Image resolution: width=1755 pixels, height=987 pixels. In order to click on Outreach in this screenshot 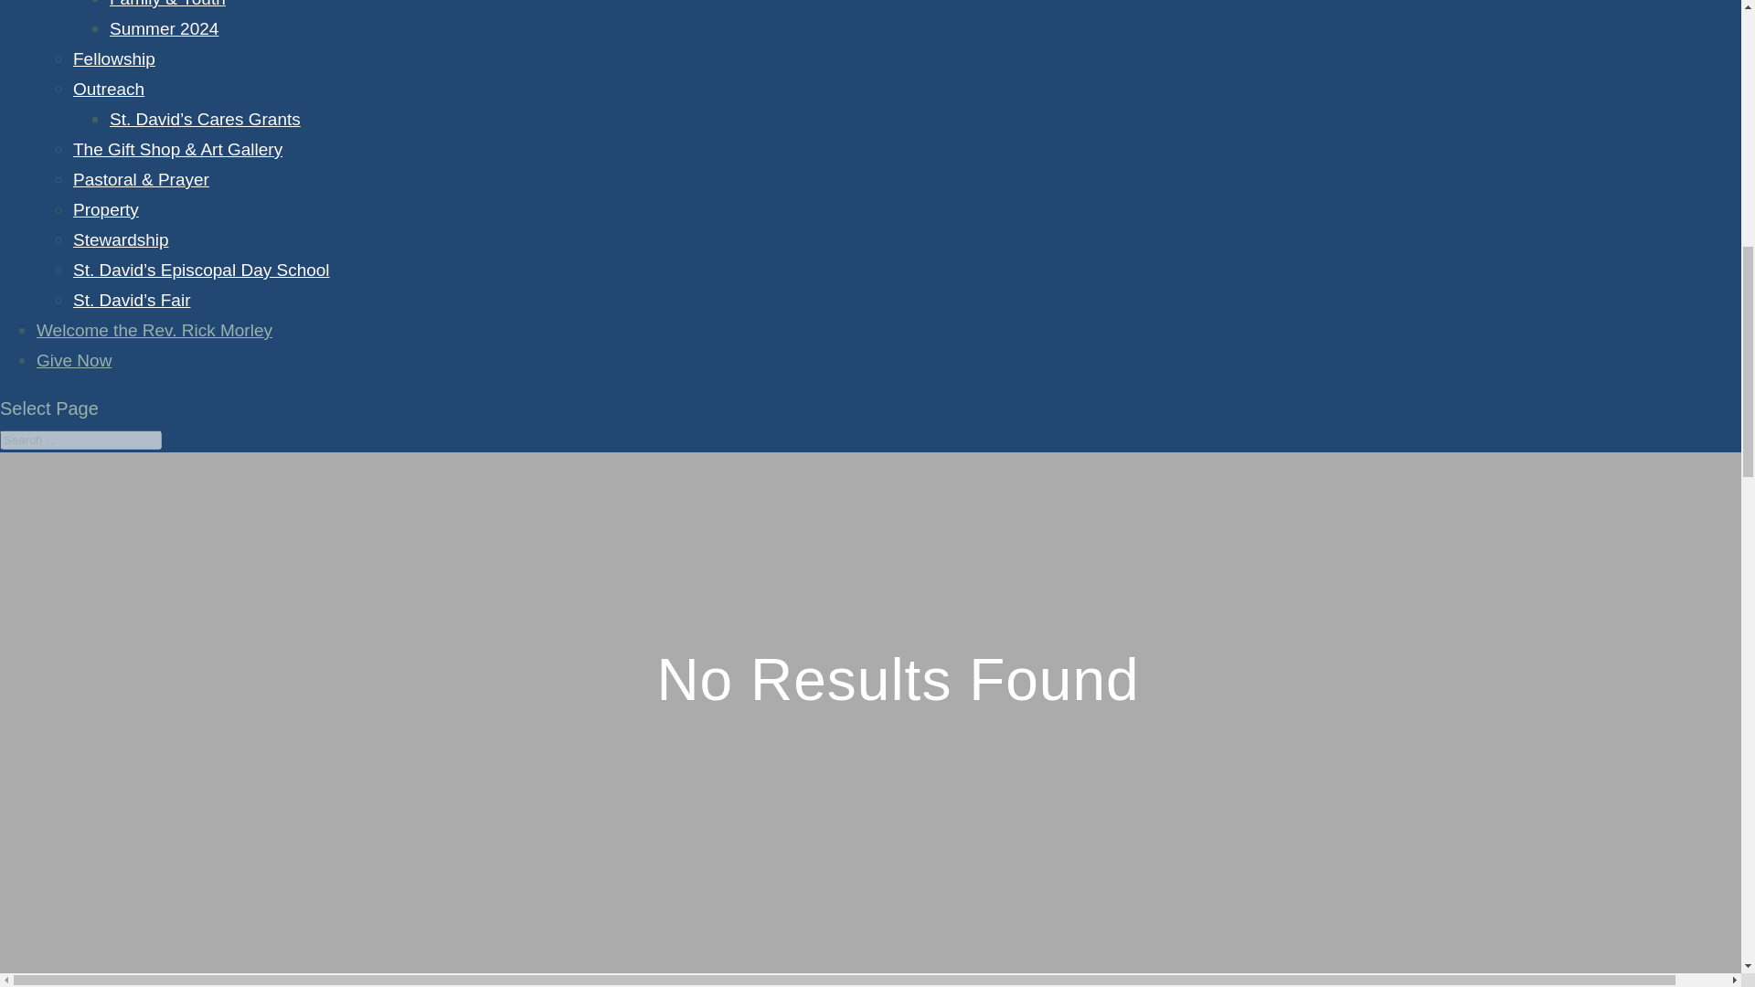, I will do `click(108, 90)`.